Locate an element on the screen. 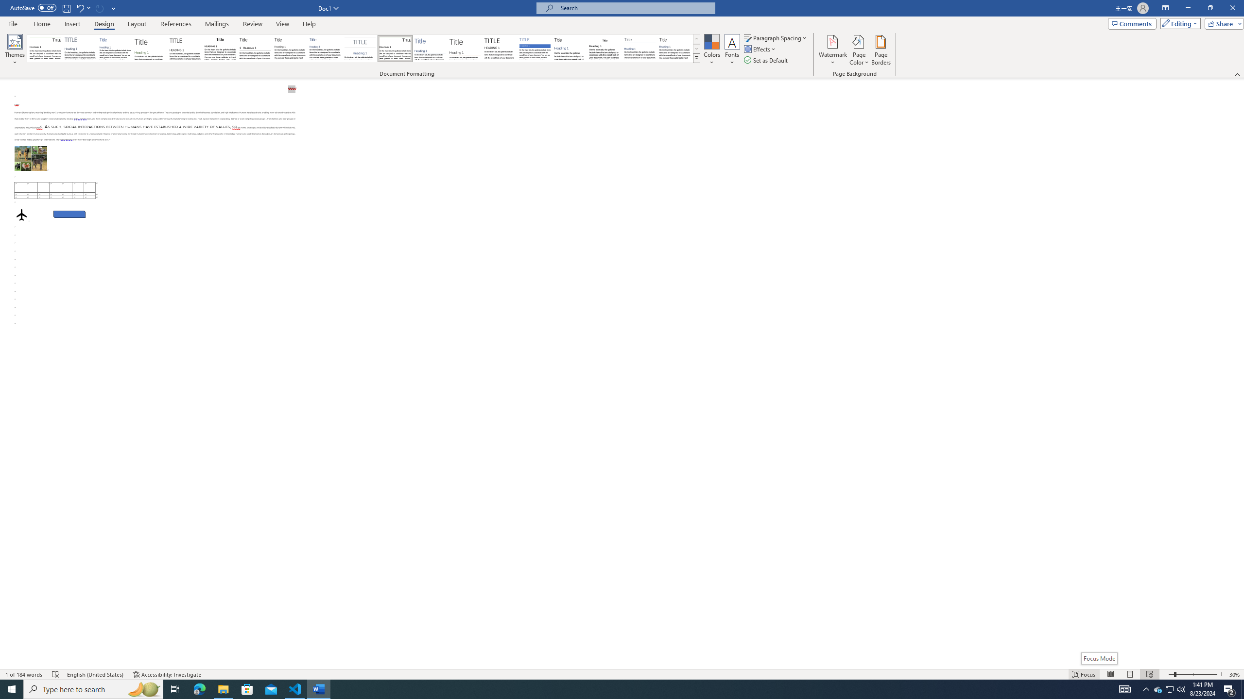  Can't Repeat is located at coordinates (100, 8).